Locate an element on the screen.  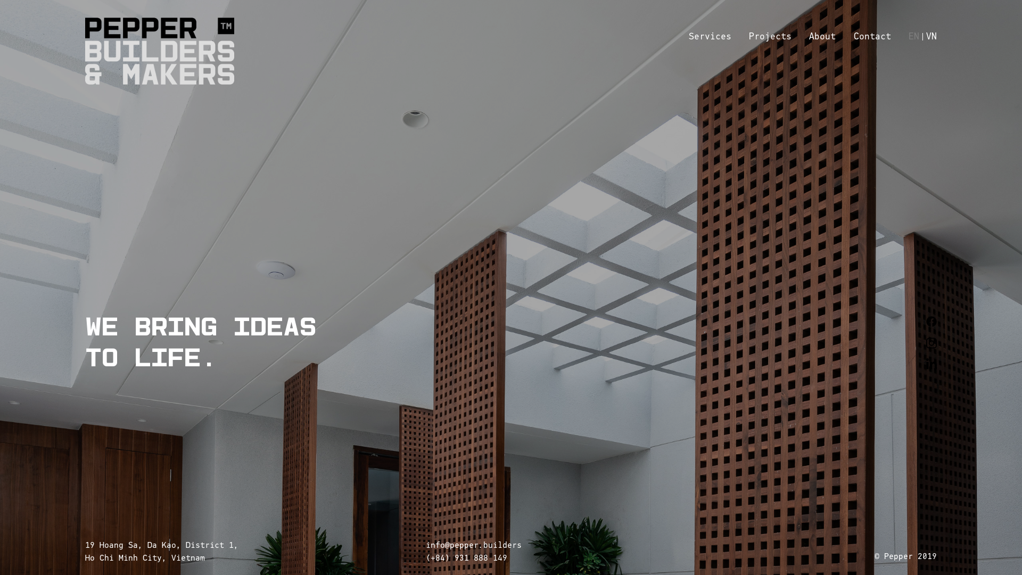
Contact is located at coordinates (872, 37).